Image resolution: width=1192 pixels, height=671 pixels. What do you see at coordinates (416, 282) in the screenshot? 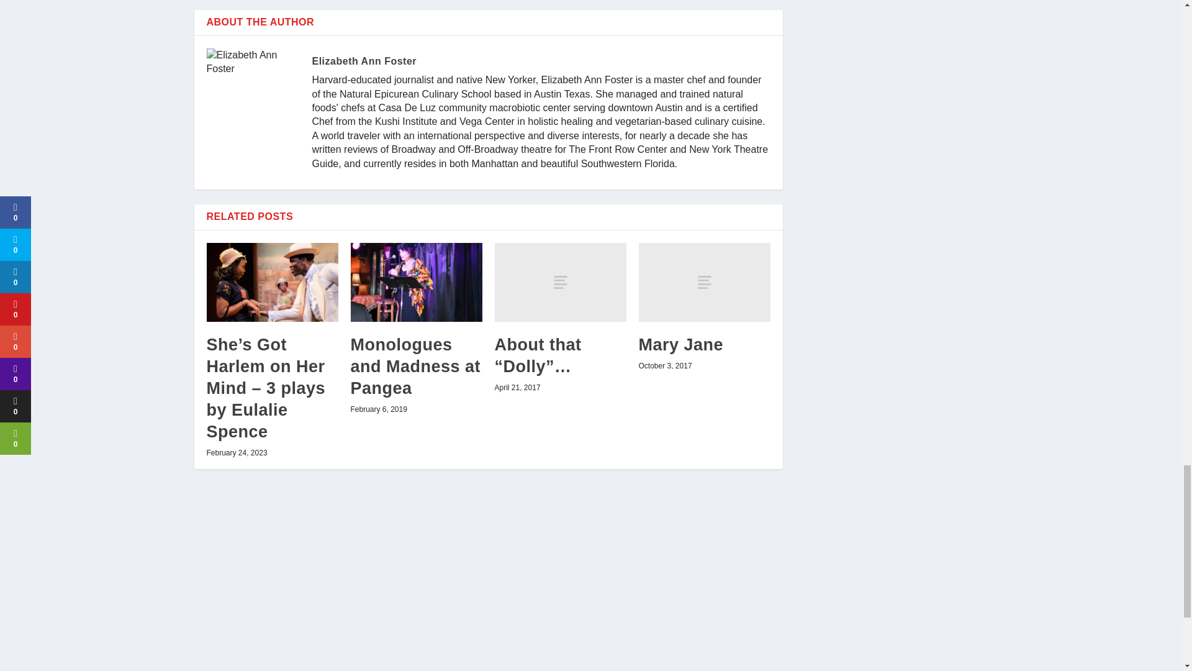
I see `Monologues and Madness at Pangea` at bounding box center [416, 282].